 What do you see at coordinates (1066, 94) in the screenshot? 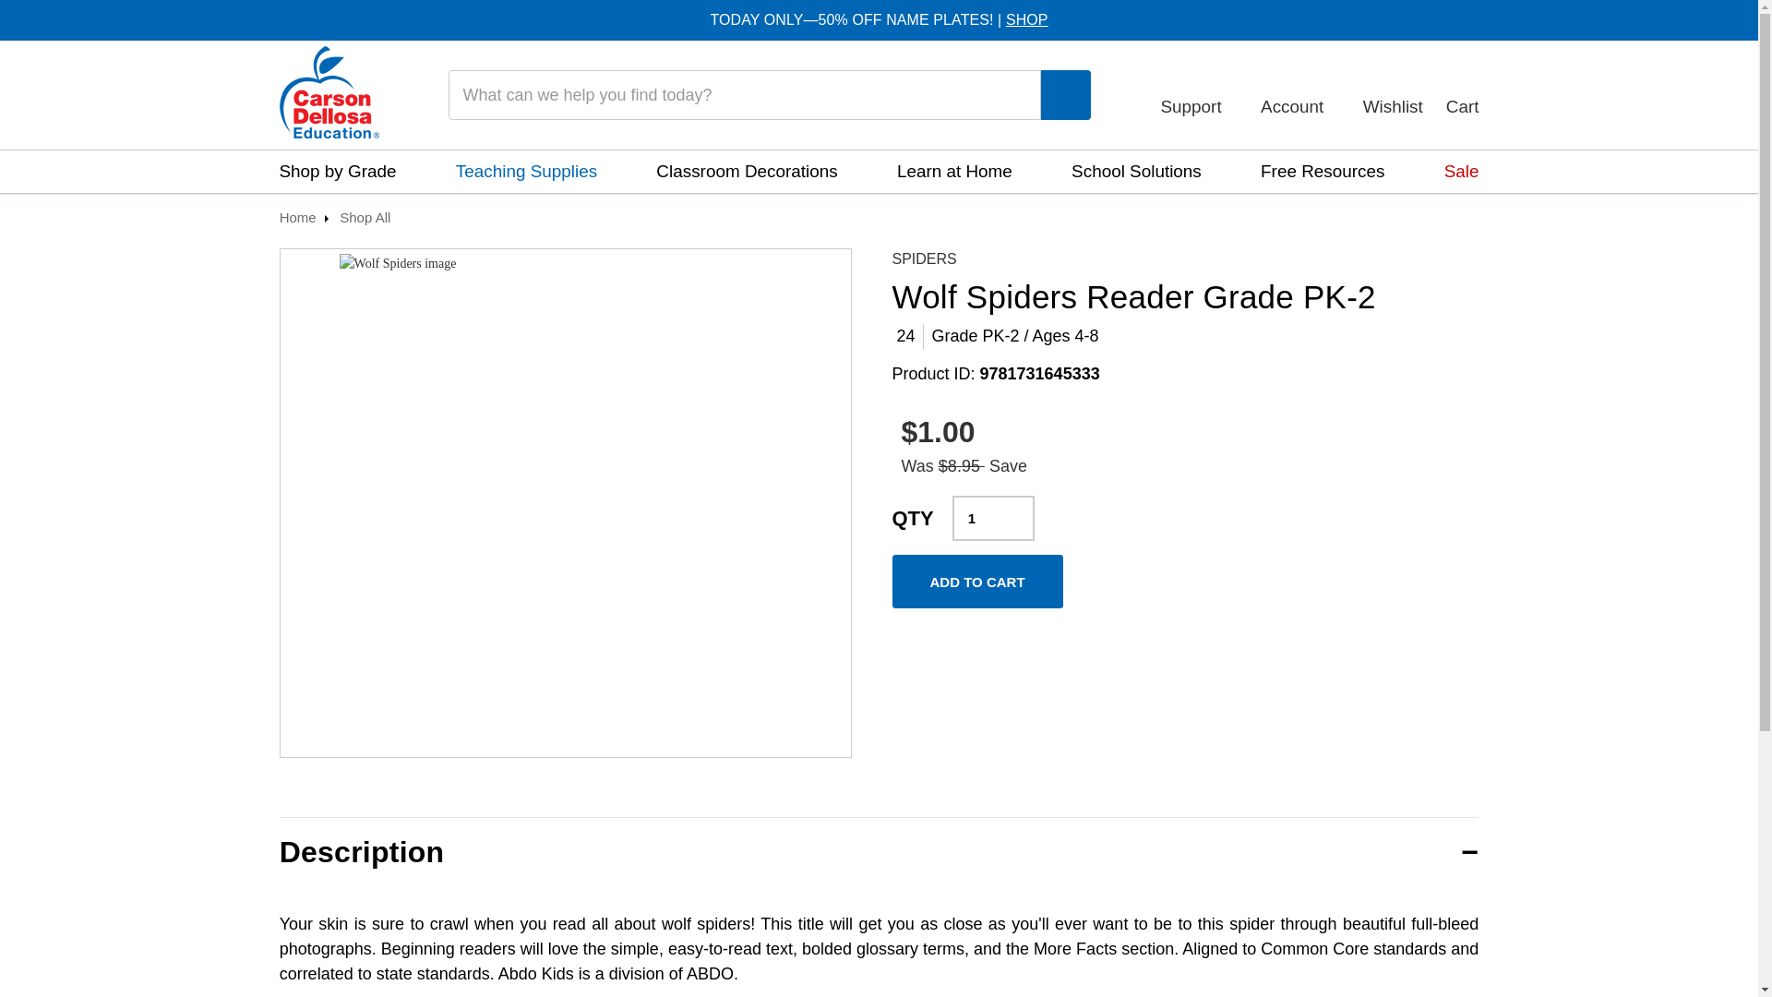
I see `search` at bounding box center [1066, 94].